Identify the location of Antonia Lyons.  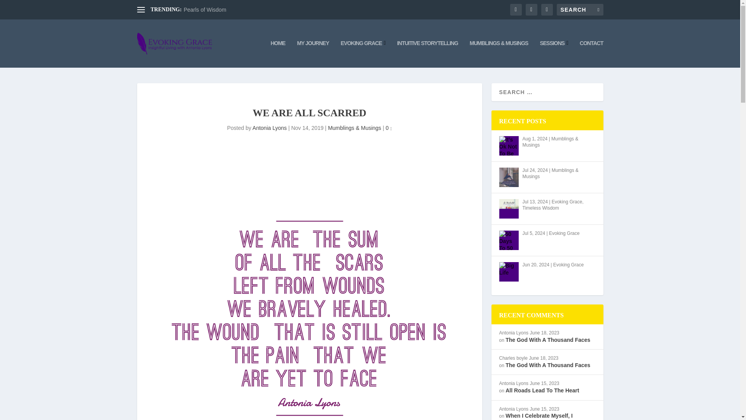
(270, 128).